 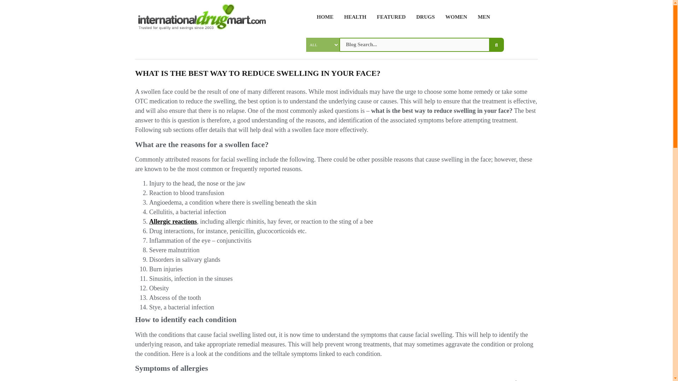 What do you see at coordinates (388, 17) in the screenshot?
I see `FEATURED` at bounding box center [388, 17].